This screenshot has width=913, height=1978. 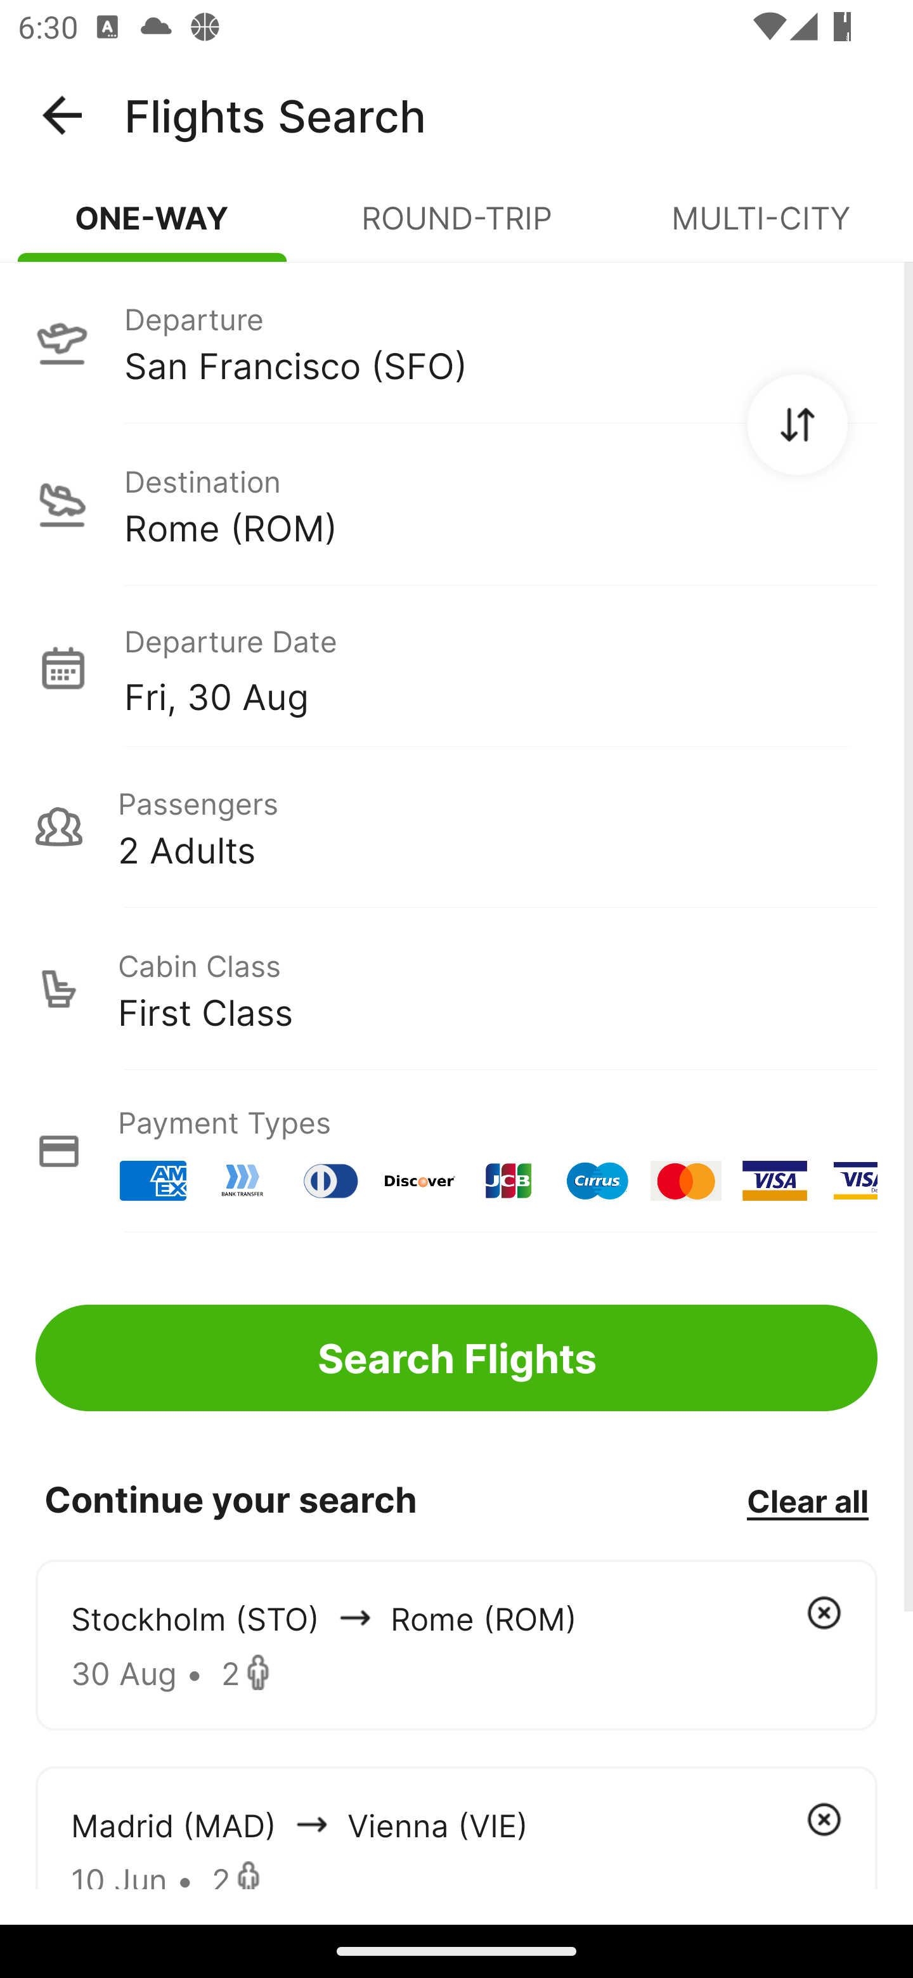 What do you see at coordinates (152, 228) in the screenshot?
I see `ONE-WAY` at bounding box center [152, 228].